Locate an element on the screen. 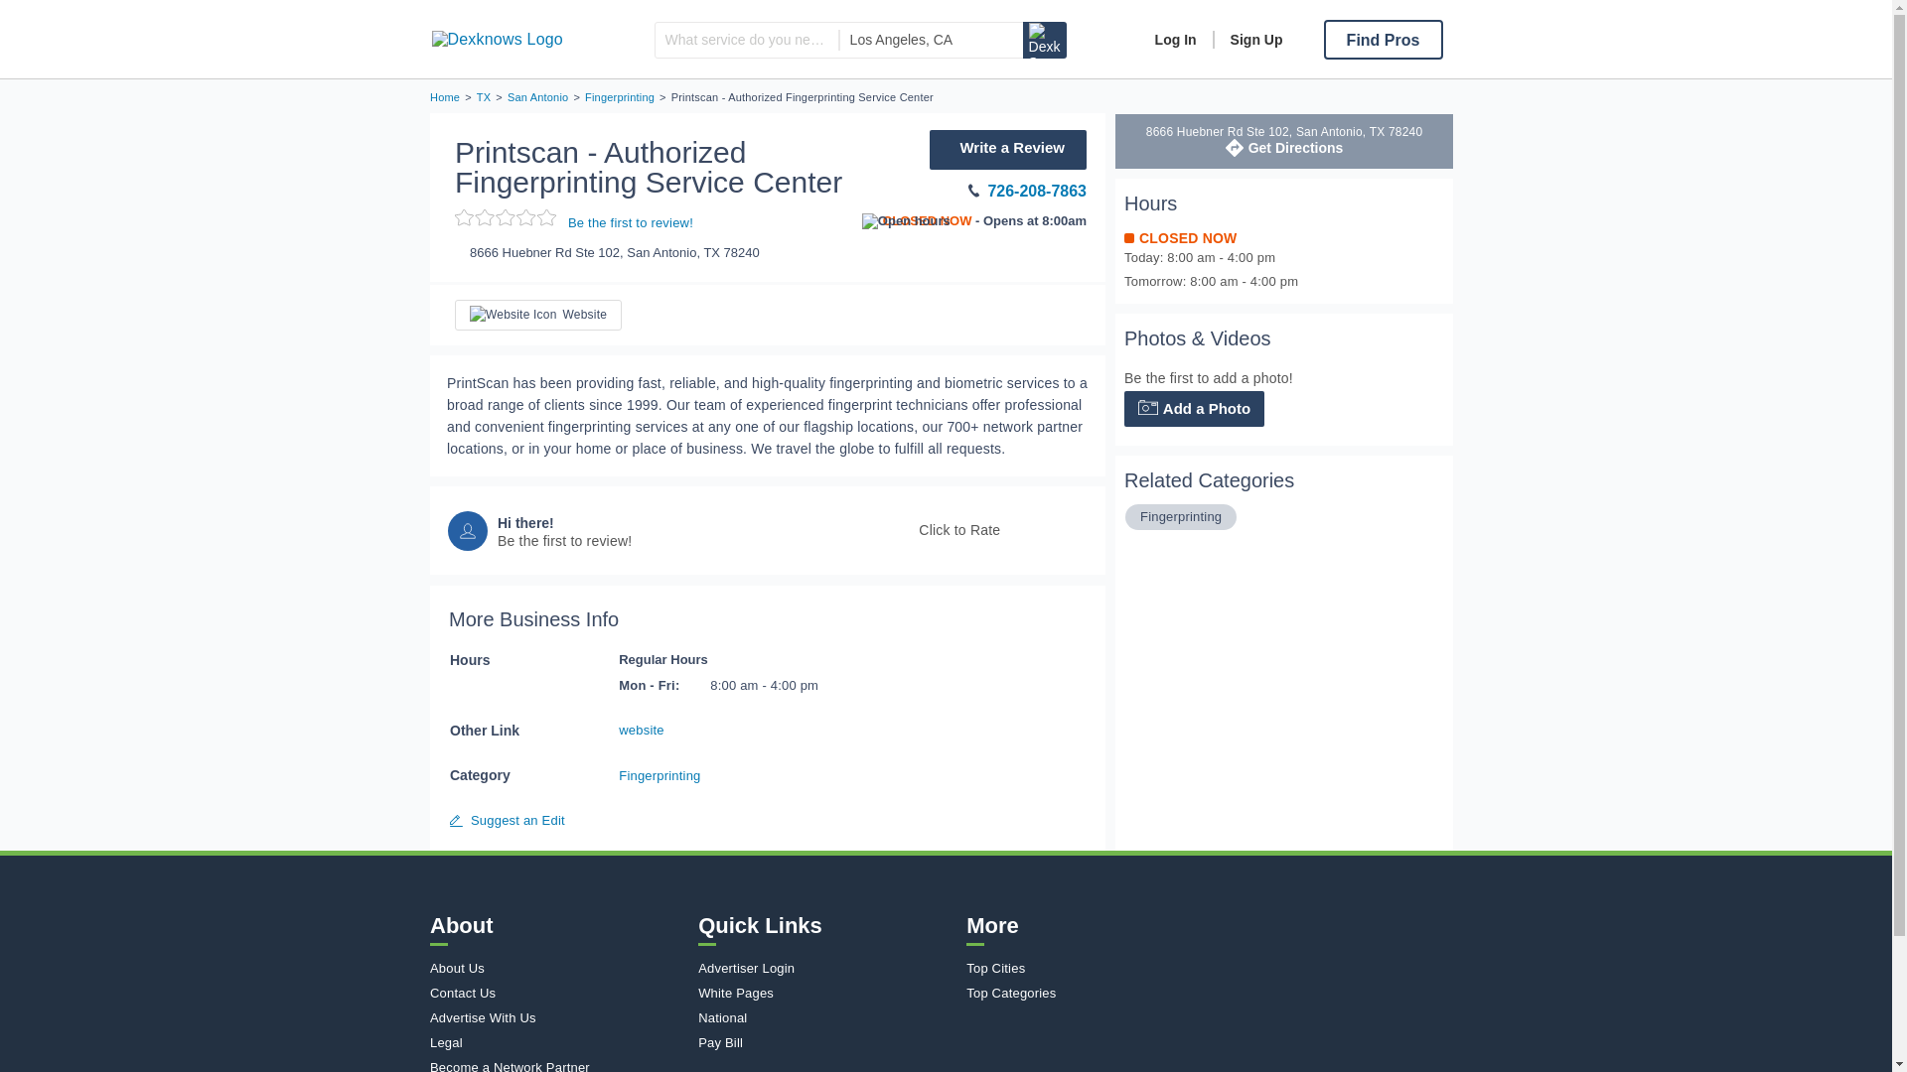 This screenshot has width=1907, height=1072. Top Categories is located at coordinates (1095, 993).